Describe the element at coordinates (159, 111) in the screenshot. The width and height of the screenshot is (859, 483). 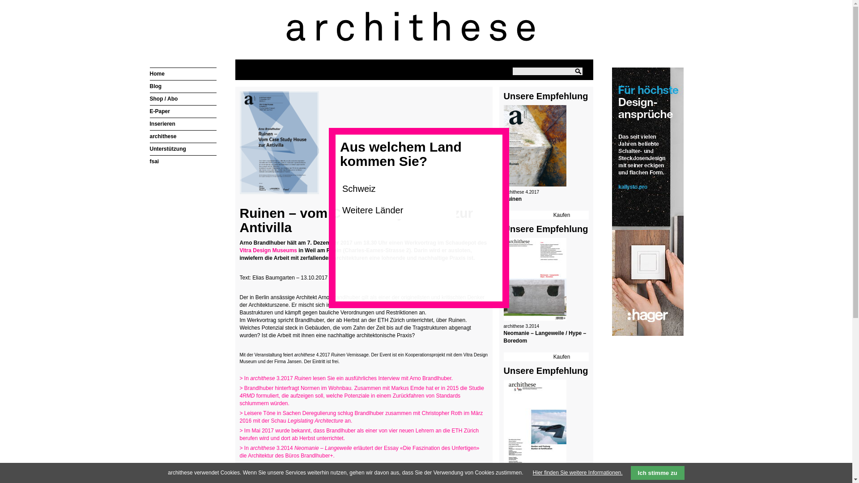
I see `E-Paper` at that location.